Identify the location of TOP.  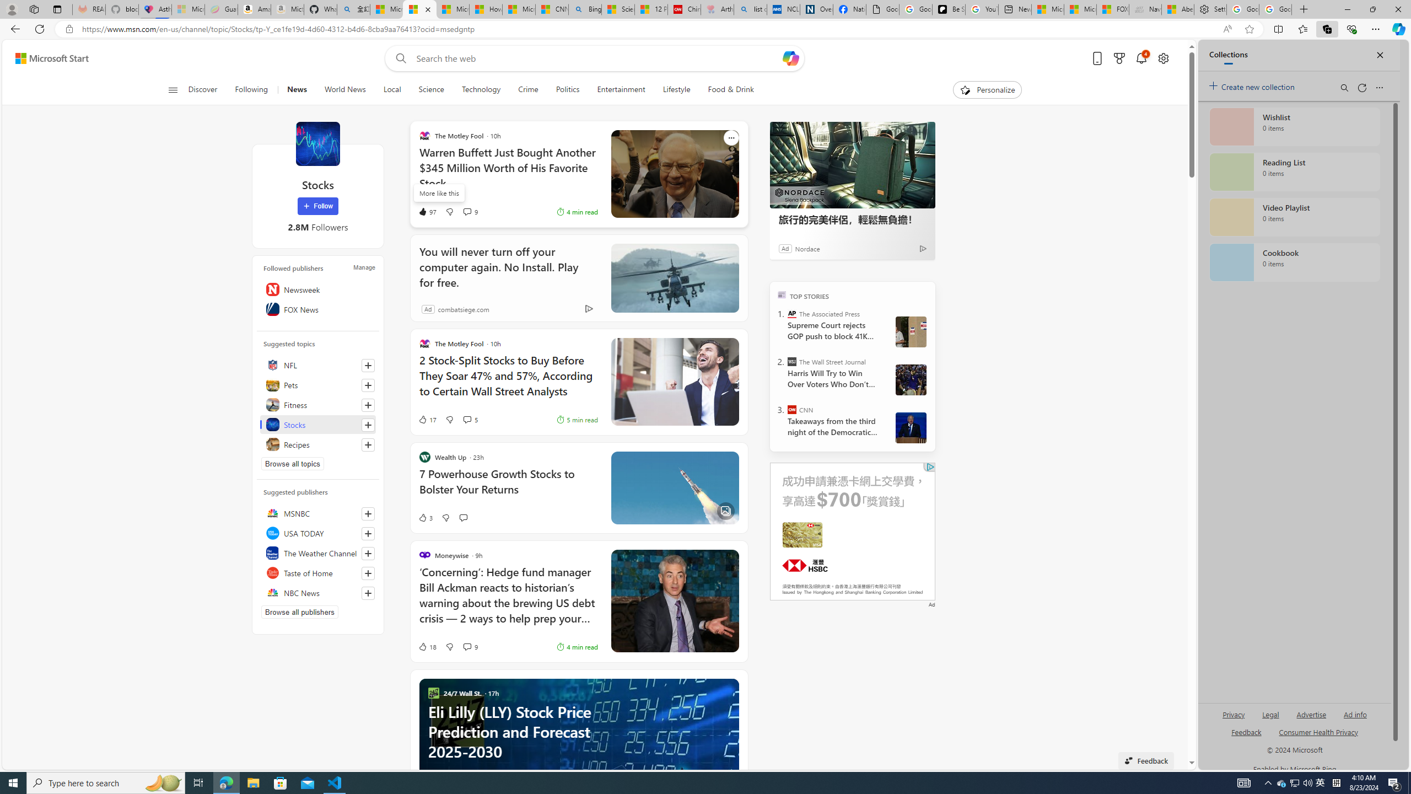
(782, 294).